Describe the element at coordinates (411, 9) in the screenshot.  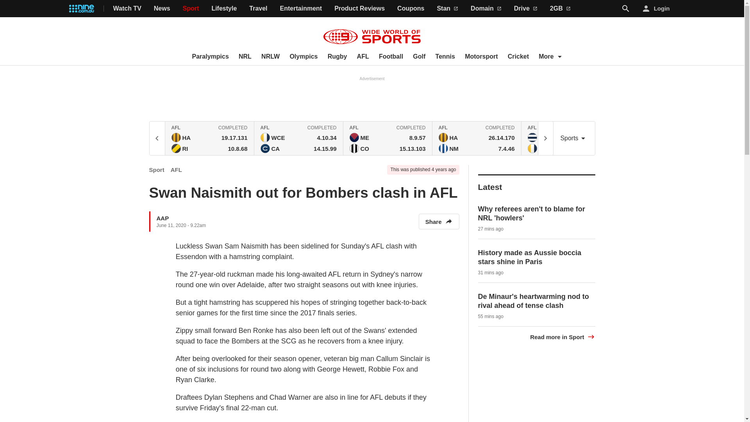
I see `Coupons` at that location.